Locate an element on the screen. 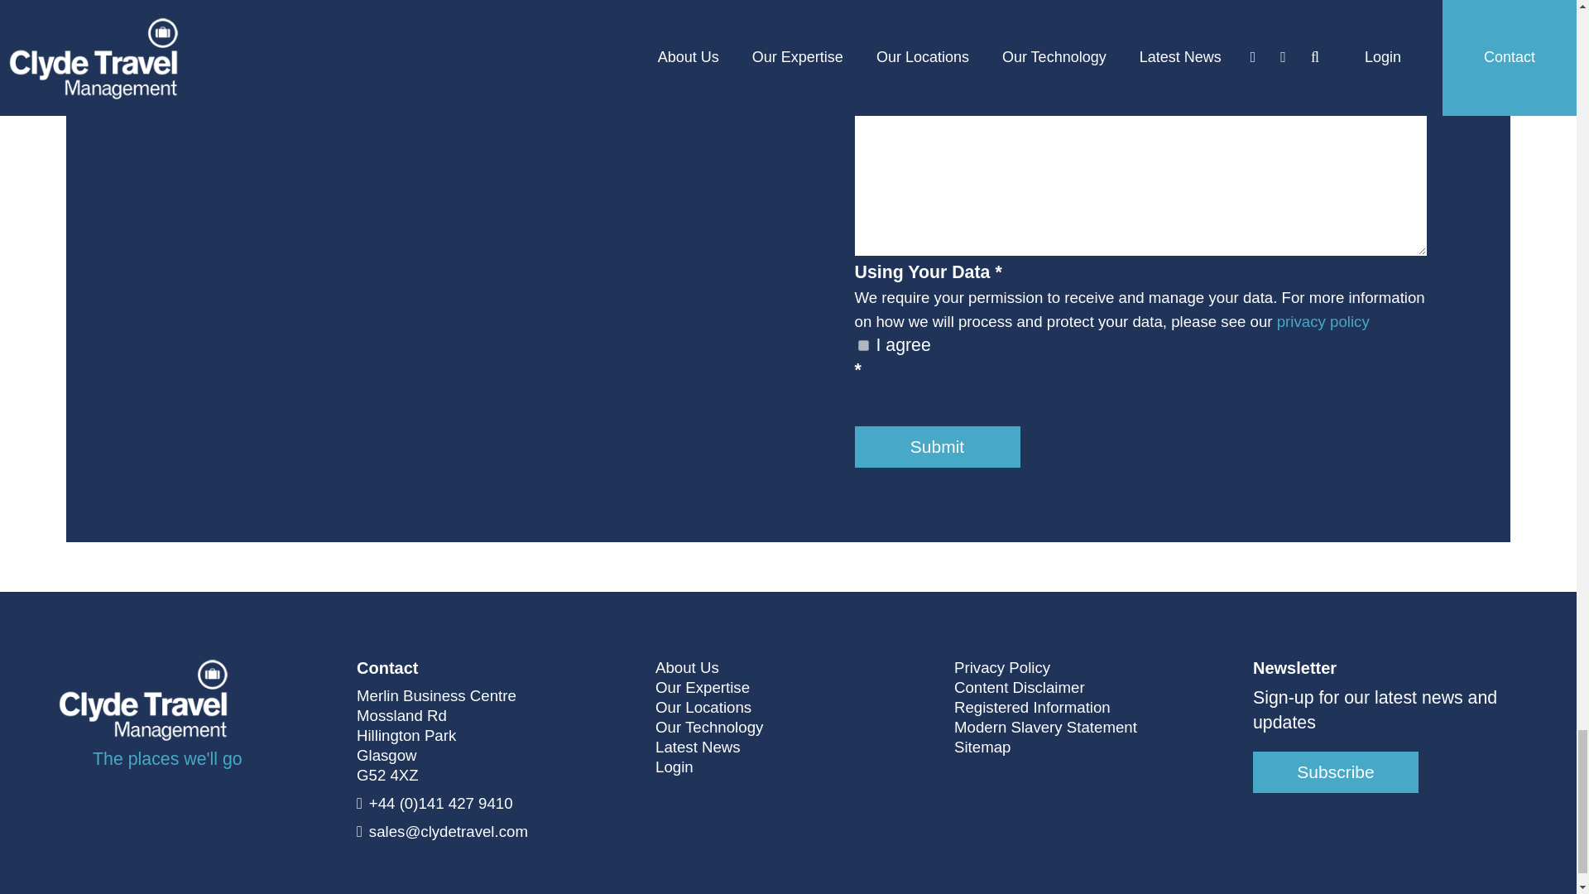 This screenshot has height=894, width=1589. Our Expertise is located at coordinates (702, 687).